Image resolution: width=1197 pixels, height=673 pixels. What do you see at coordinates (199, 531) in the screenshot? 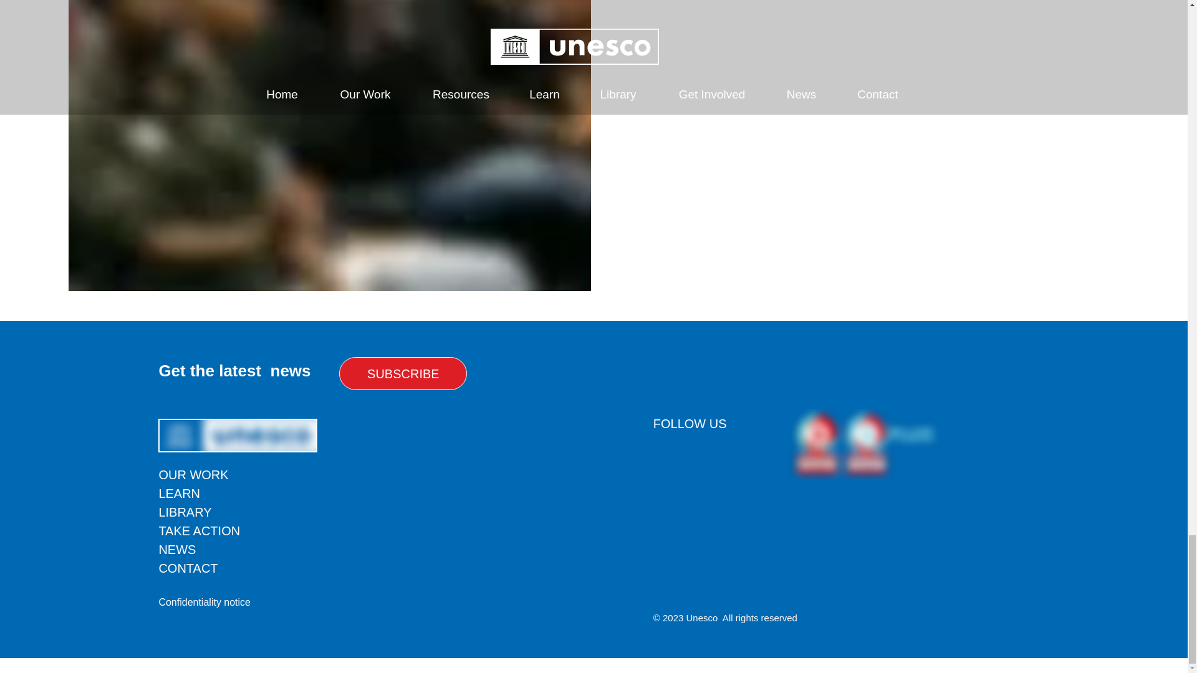
I see `TAKE ACTION` at bounding box center [199, 531].